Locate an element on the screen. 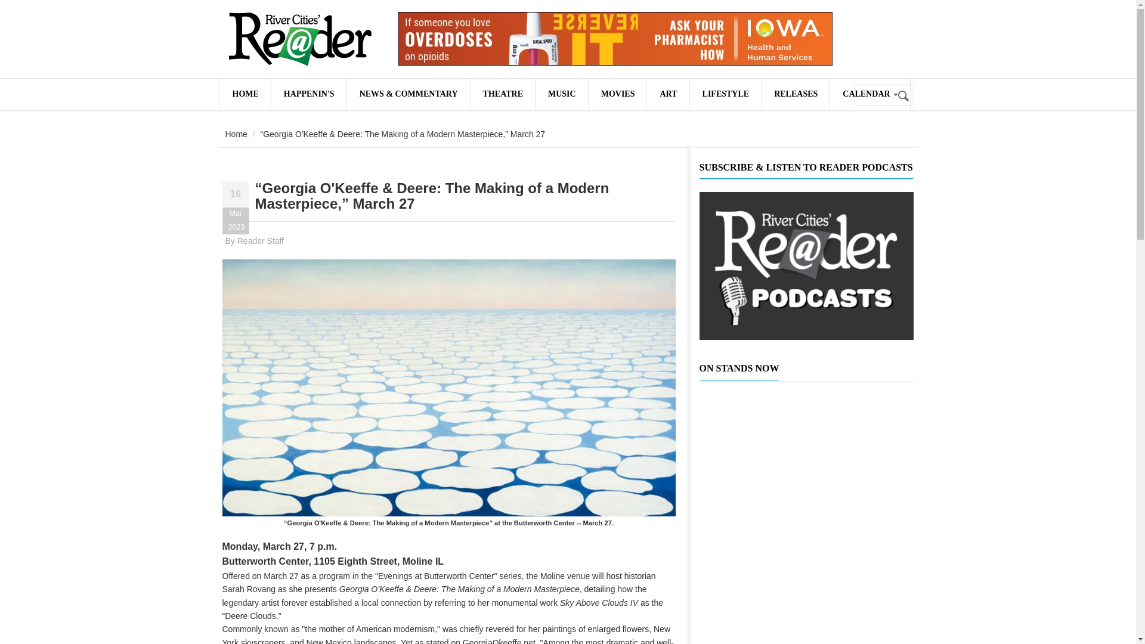  Enter the terms you wish to search for. is located at coordinates (884, 95).